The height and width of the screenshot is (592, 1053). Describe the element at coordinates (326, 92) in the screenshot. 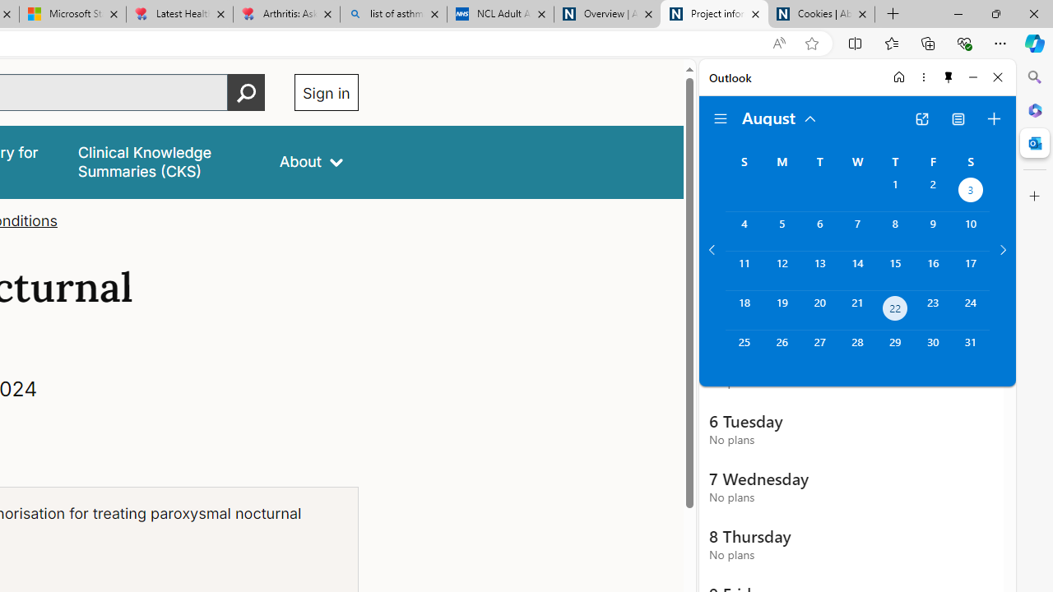

I see `Sign in` at that location.